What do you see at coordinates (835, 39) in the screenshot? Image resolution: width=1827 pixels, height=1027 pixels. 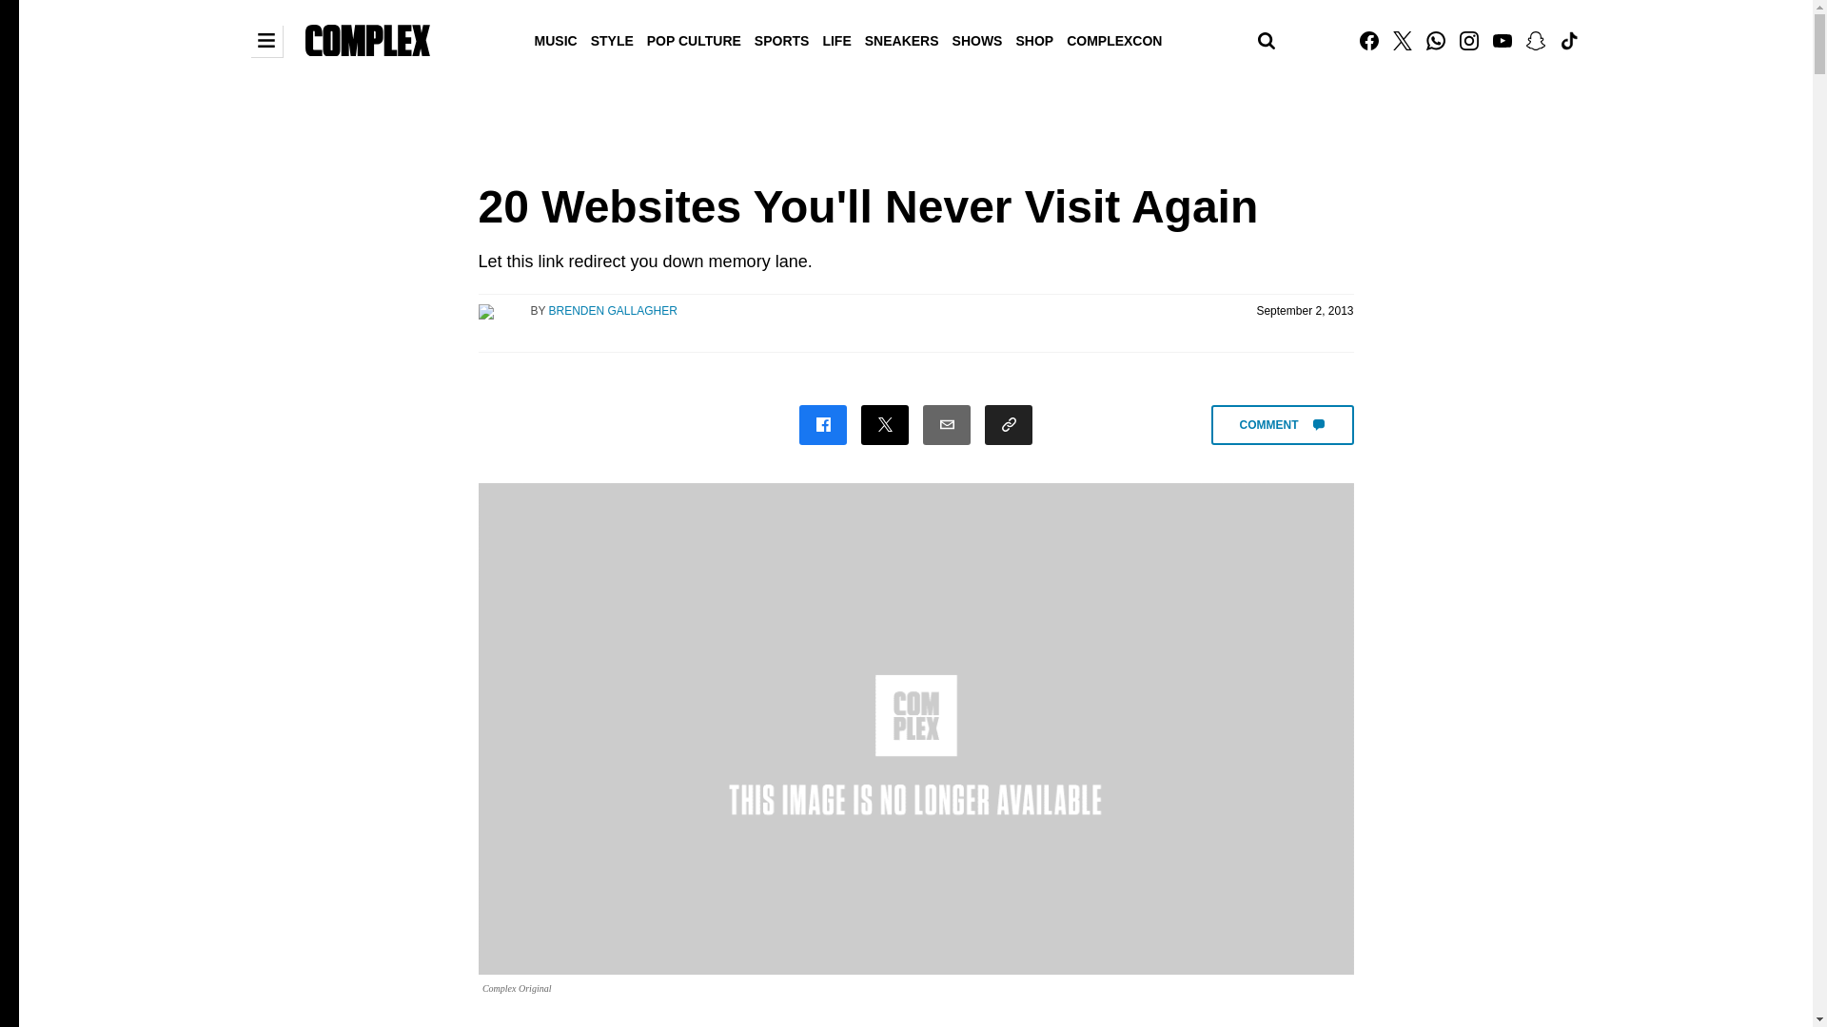 I see `LIFE` at bounding box center [835, 39].